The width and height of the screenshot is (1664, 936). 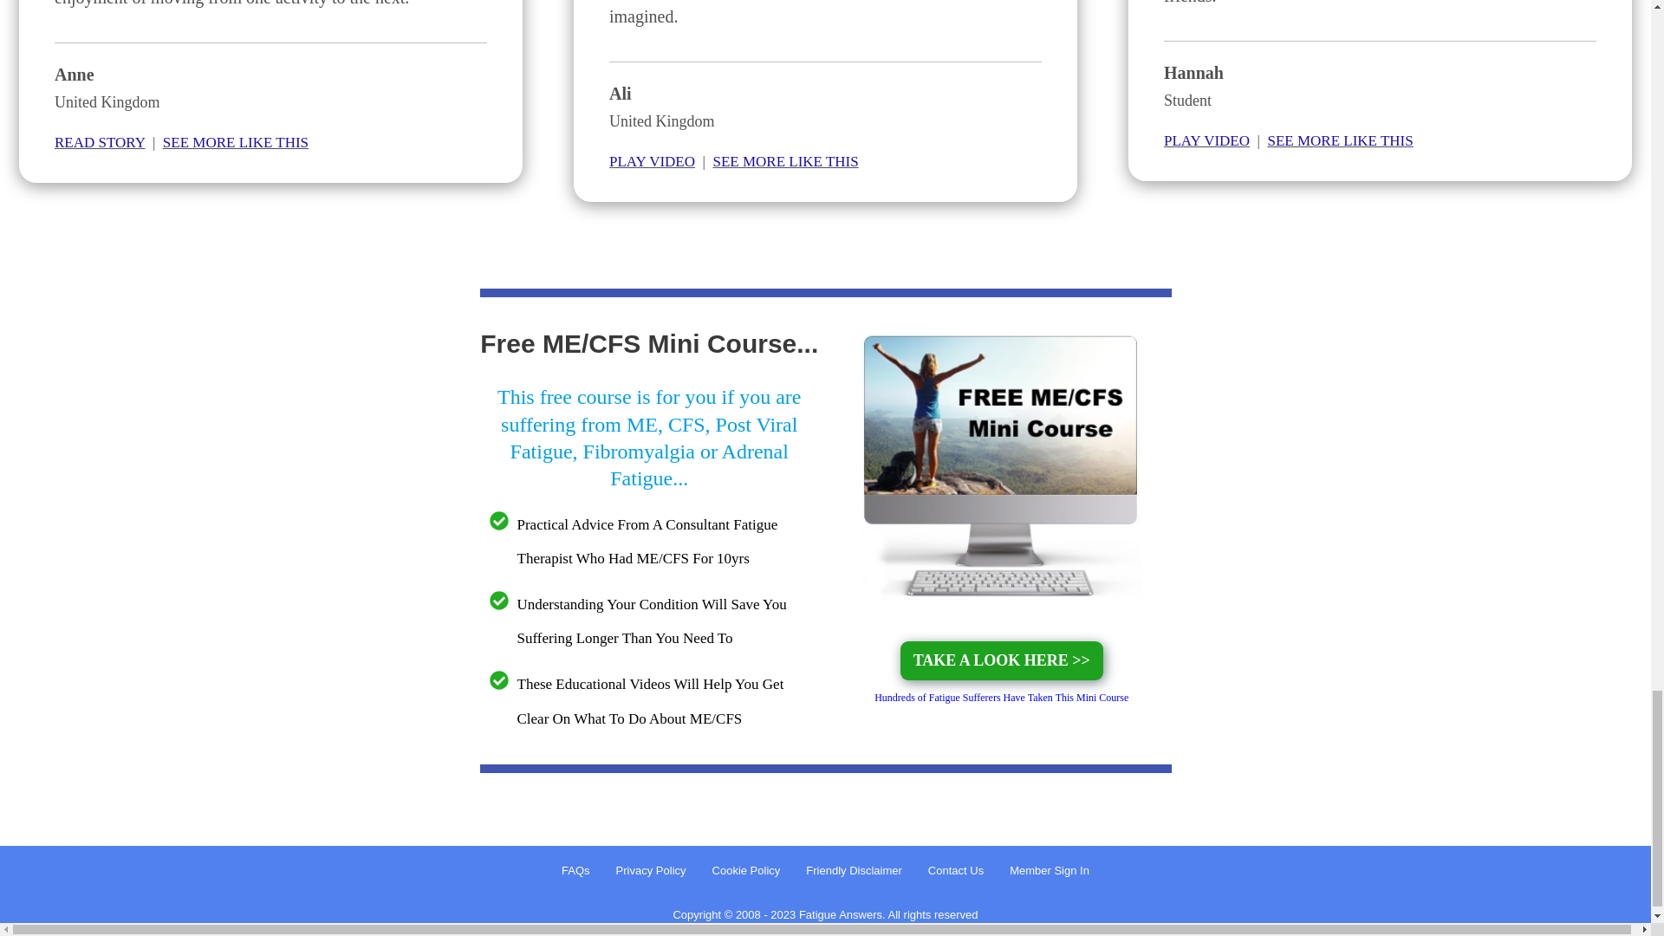 I want to click on FAQs, so click(x=575, y=871).